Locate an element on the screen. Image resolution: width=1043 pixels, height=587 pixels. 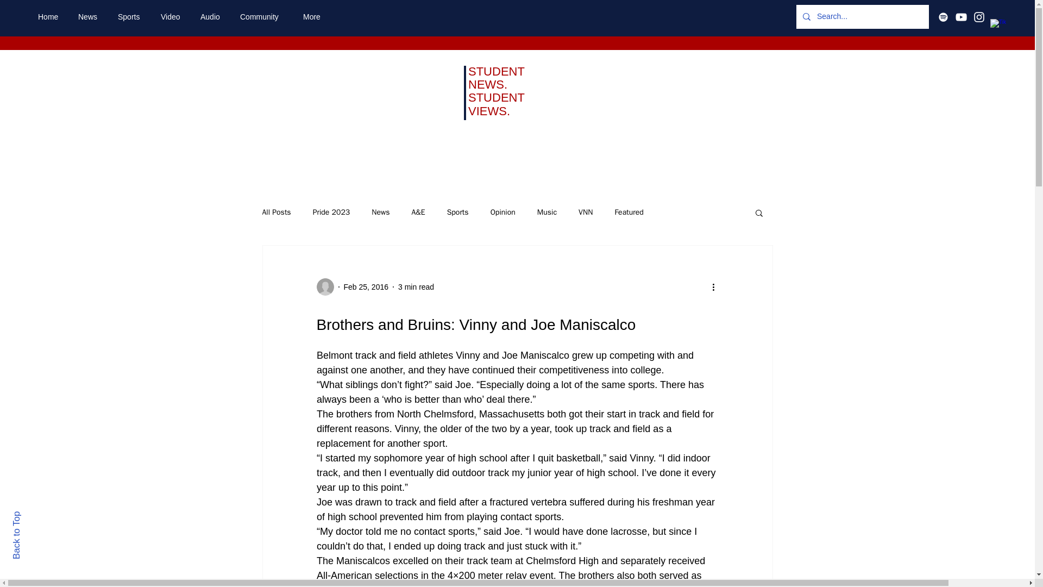
All Posts is located at coordinates (276, 212).